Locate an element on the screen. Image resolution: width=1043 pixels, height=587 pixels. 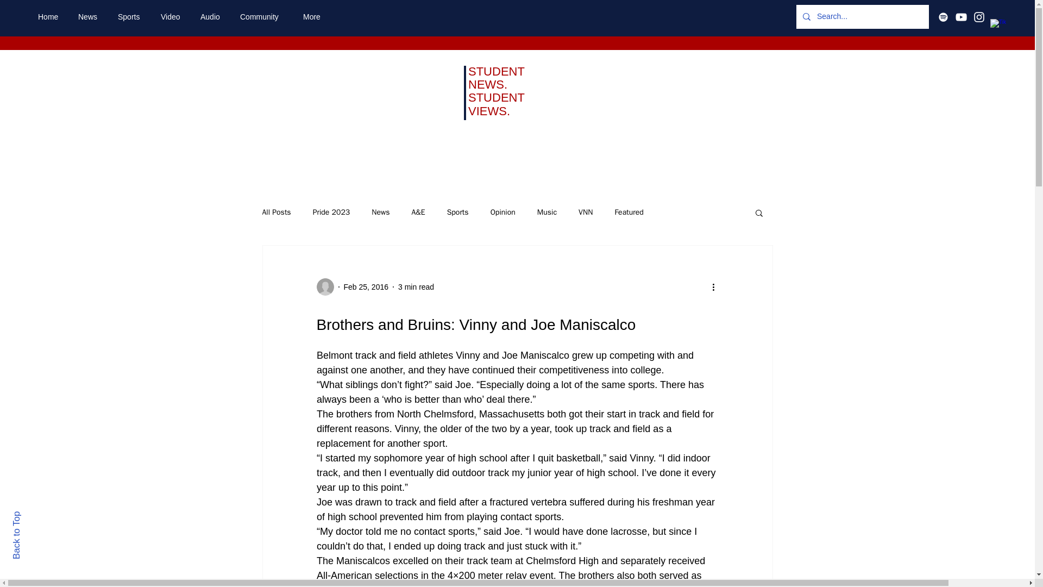
All Posts is located at coordinates (276, 212).